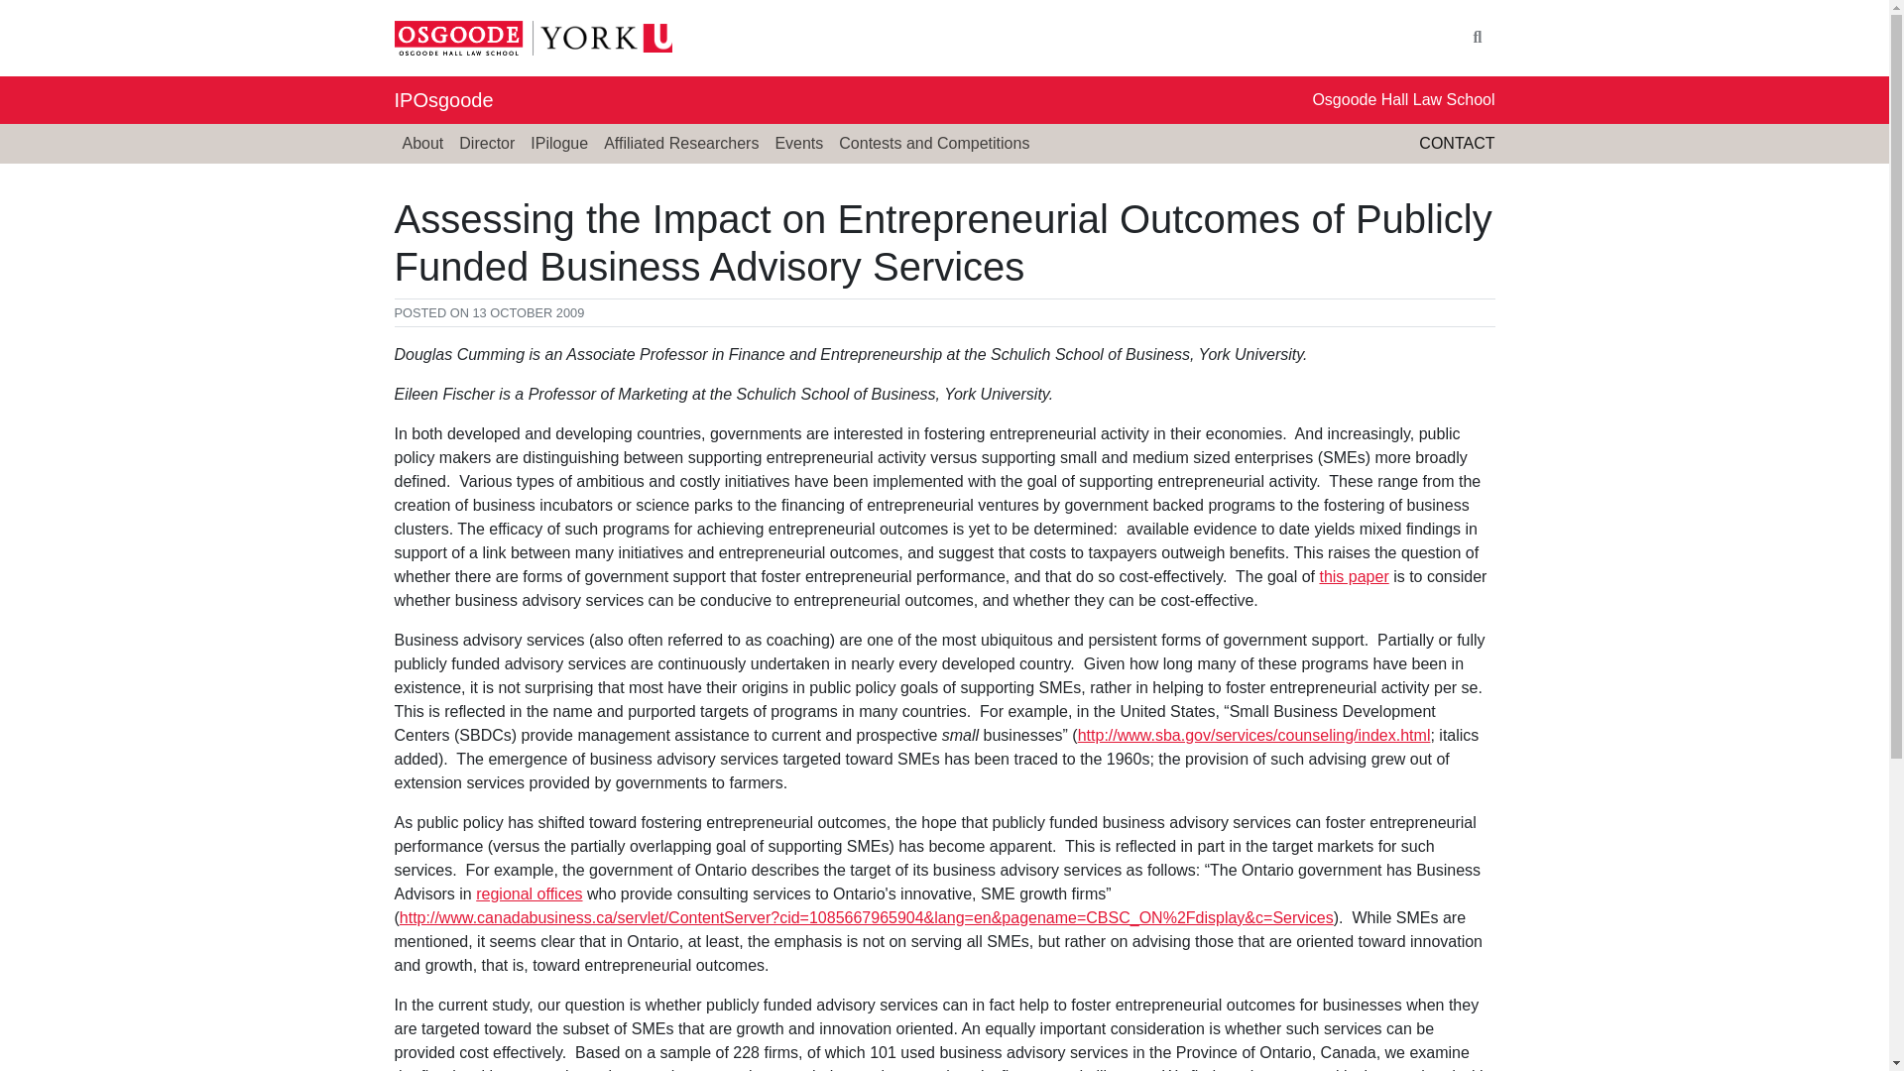  Describe the element at coordinates (422, 144) in the screenshot. I see `About` at that location.